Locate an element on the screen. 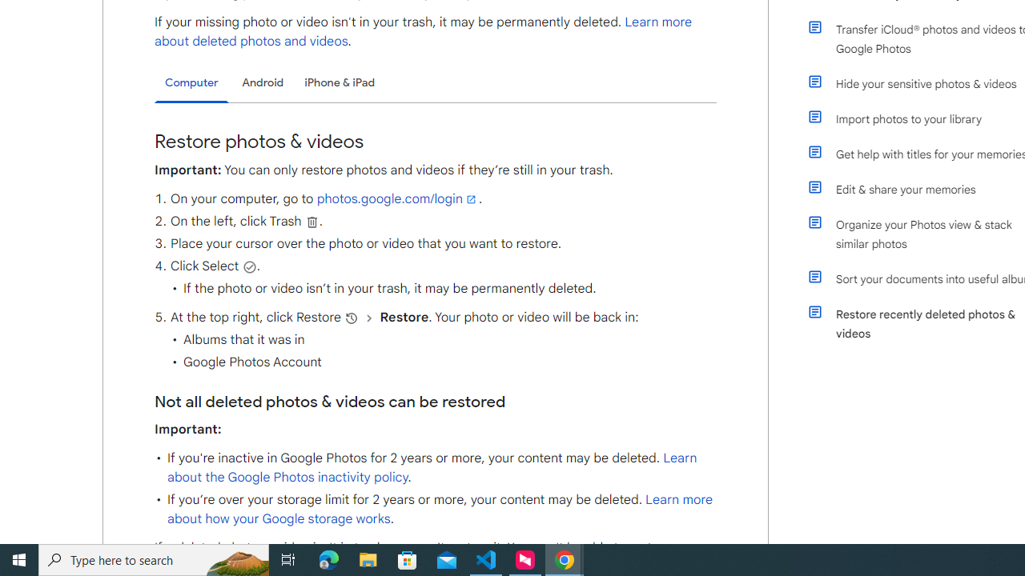 This screenshot has height=576, width=1025. Delete is located at coordinates (312, 222).